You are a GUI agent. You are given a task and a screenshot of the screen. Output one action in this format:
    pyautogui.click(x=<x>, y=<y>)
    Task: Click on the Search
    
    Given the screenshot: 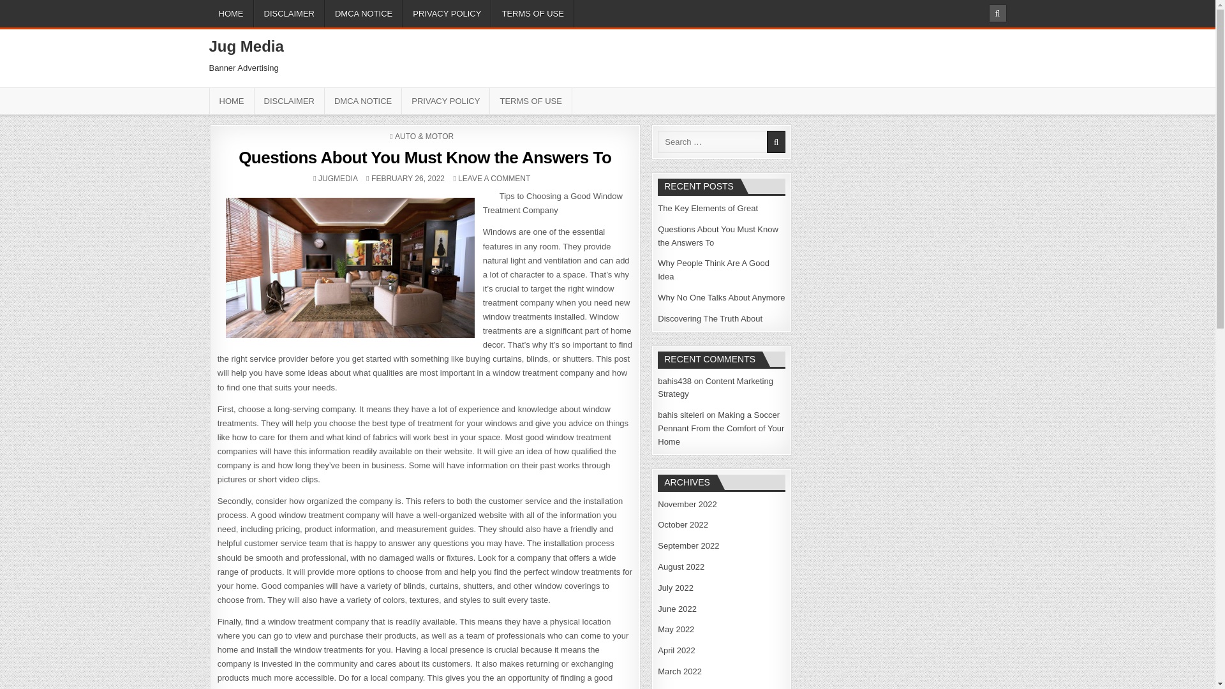 What is the action you would take?
    pyautogui.click(x=997, y=13)
    